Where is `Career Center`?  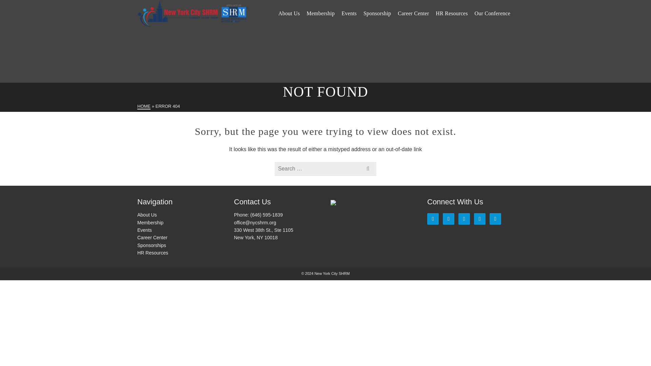 Career Center is located at coordinates (413, 14).